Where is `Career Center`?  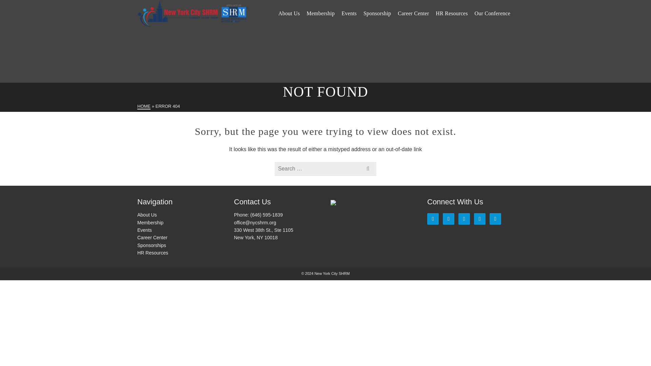 Career Center is located at coordinates (413, 14).